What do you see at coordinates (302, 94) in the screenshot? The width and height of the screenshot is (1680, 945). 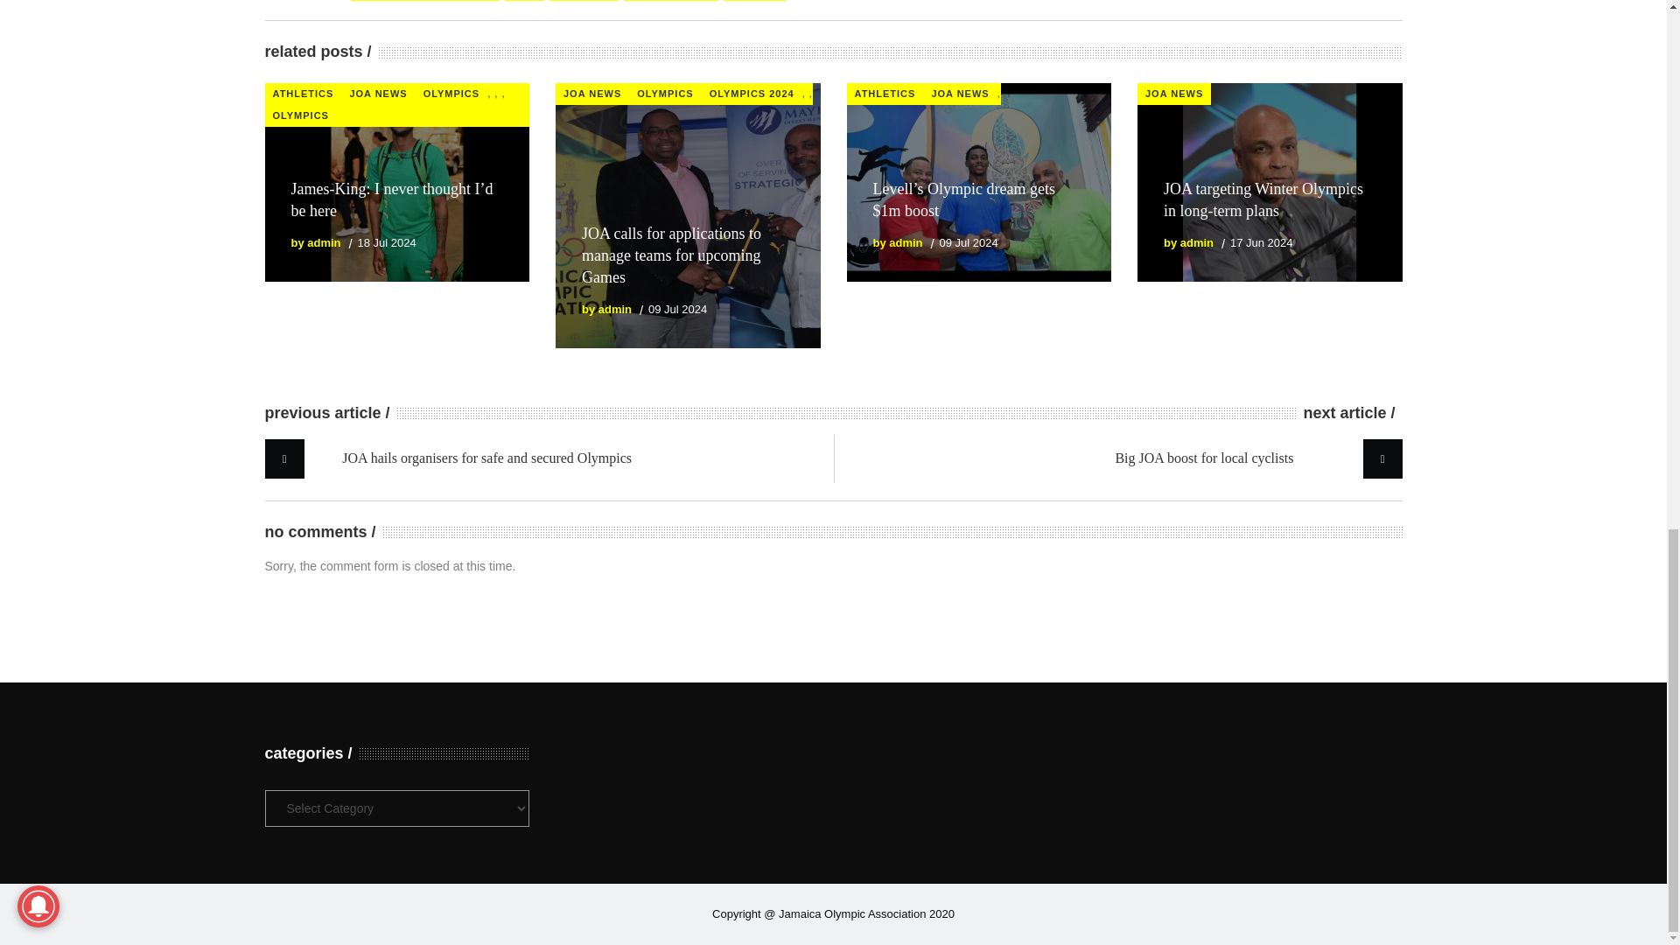 I see `ATHLETICS` at bounding box center [302, 94].